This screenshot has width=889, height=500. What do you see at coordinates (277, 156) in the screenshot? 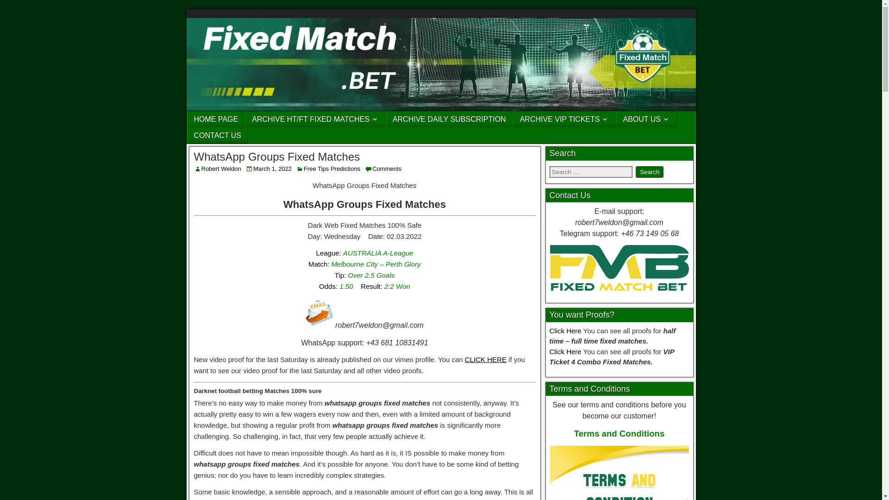
I see `WhatsApp Groups Fixed Matches` at bounding box center [277, 156].